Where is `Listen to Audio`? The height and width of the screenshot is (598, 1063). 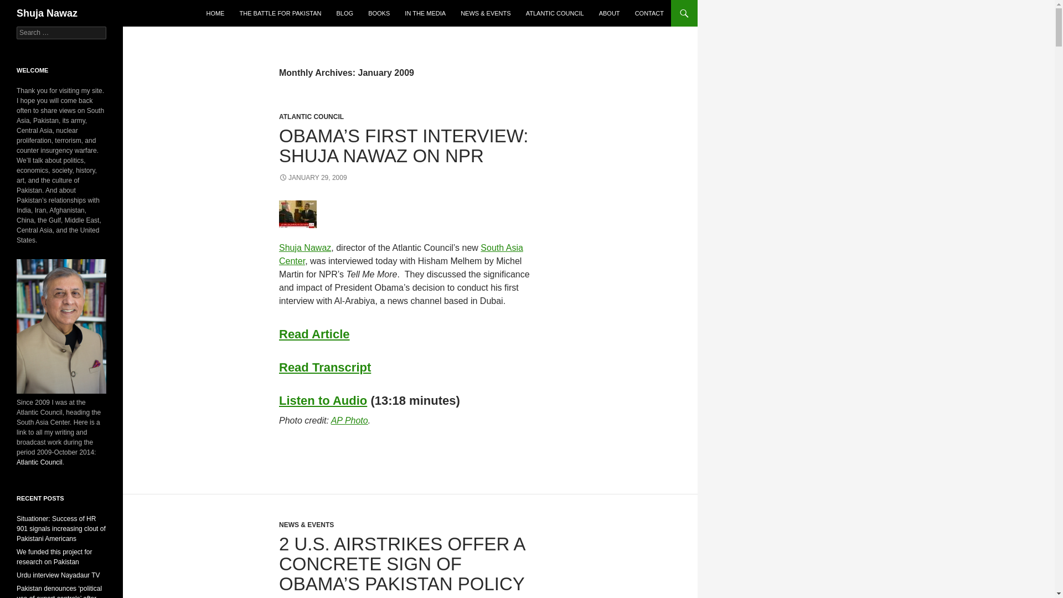 Listen to Audio is located at coordinates (322, 400).